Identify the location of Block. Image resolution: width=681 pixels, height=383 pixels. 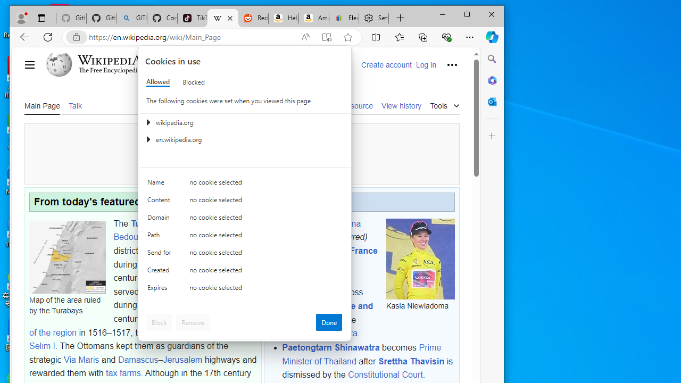
(159, 322).